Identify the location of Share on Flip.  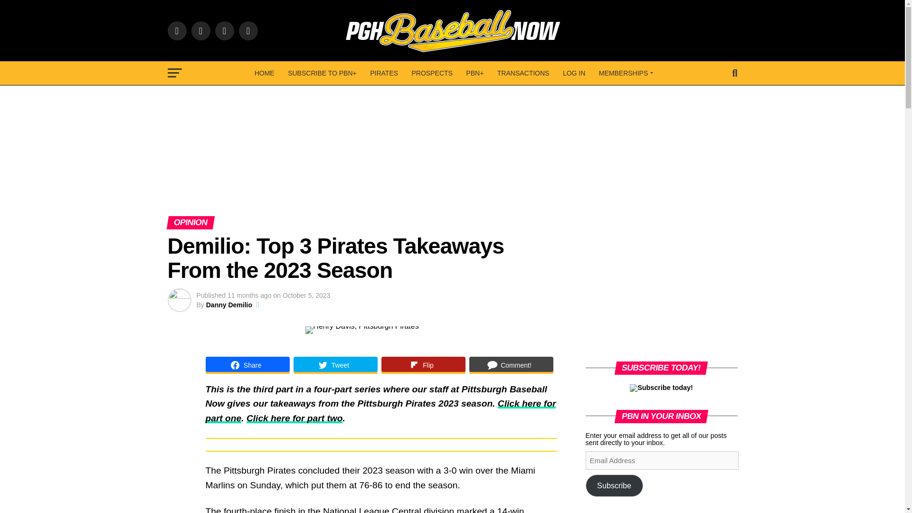
(423, 365).